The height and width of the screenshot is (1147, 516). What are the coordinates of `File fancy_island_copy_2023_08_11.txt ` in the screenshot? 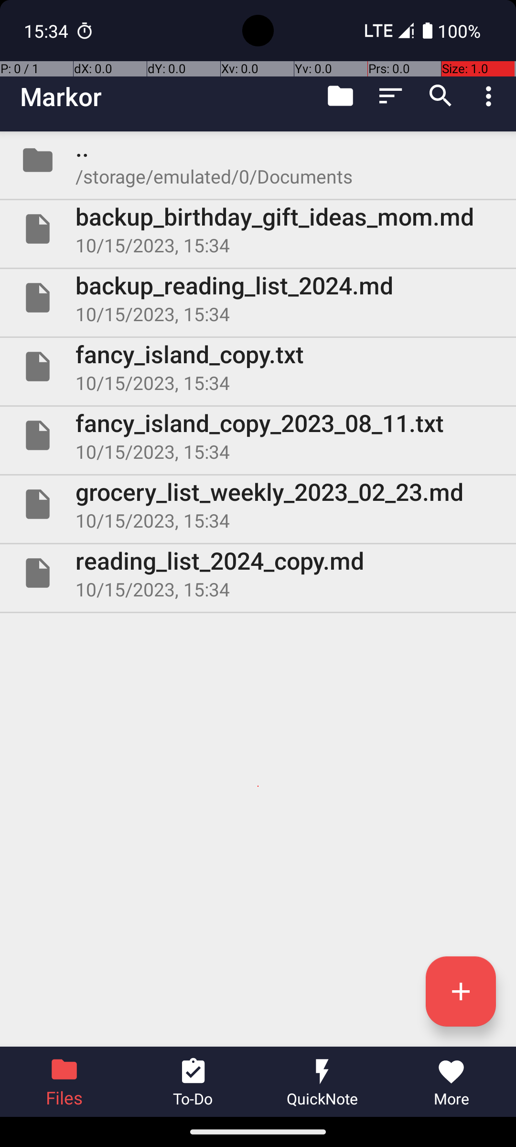 It's located at (258, 435).